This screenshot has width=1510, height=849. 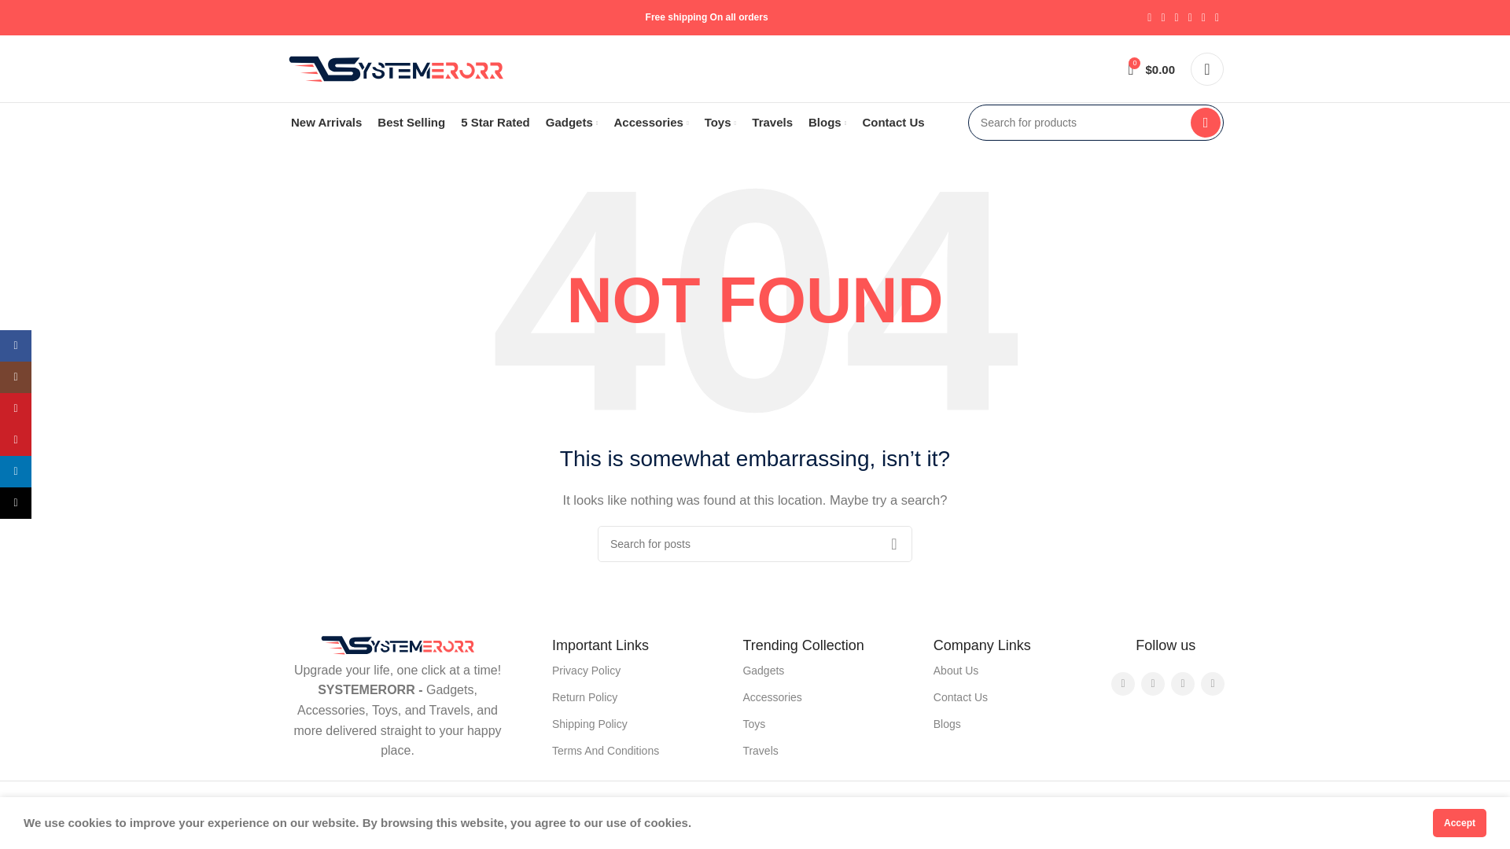 What do you see at coordinates (326, 123) in the screenshot?
I see `New Arrivals` at bounding box center [326, 123].